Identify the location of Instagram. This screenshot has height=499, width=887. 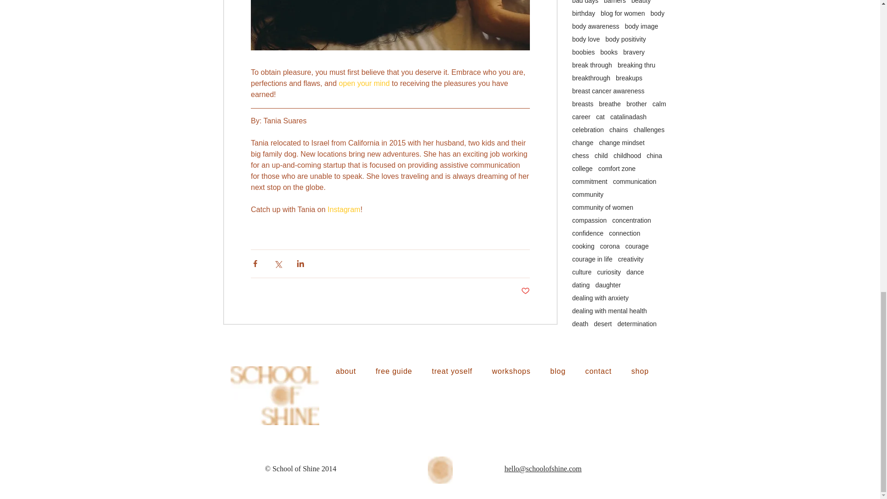
(344, 209).